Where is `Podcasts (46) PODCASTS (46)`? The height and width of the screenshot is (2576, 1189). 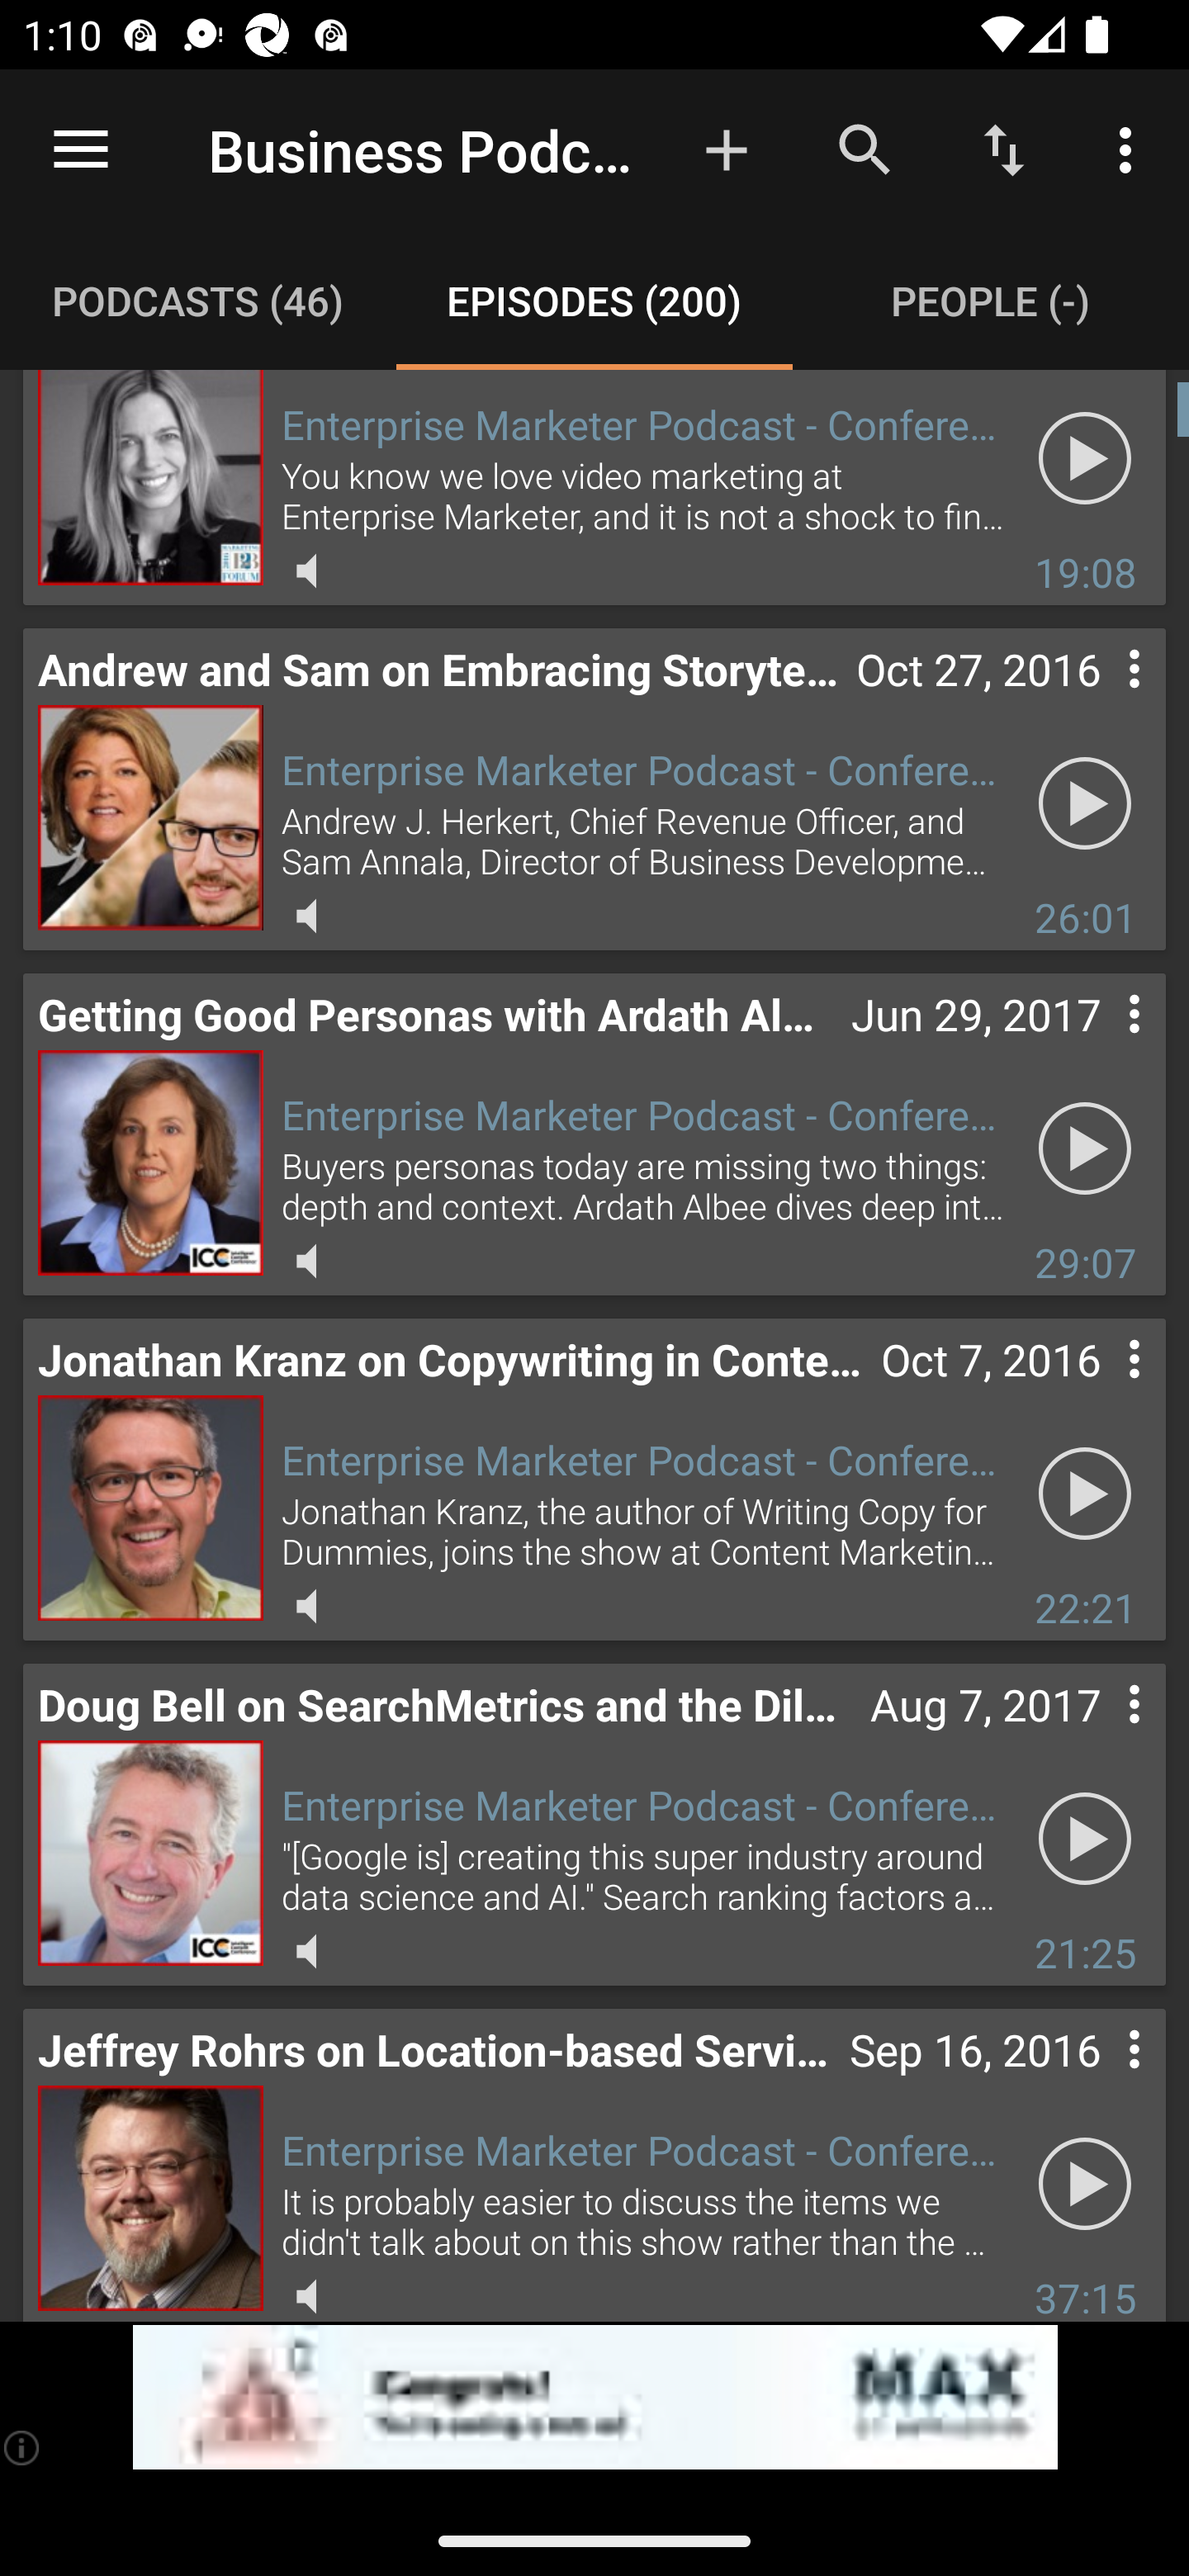
Podcasts (46) PODCASTS (46) is located at coordinates (198, 301).